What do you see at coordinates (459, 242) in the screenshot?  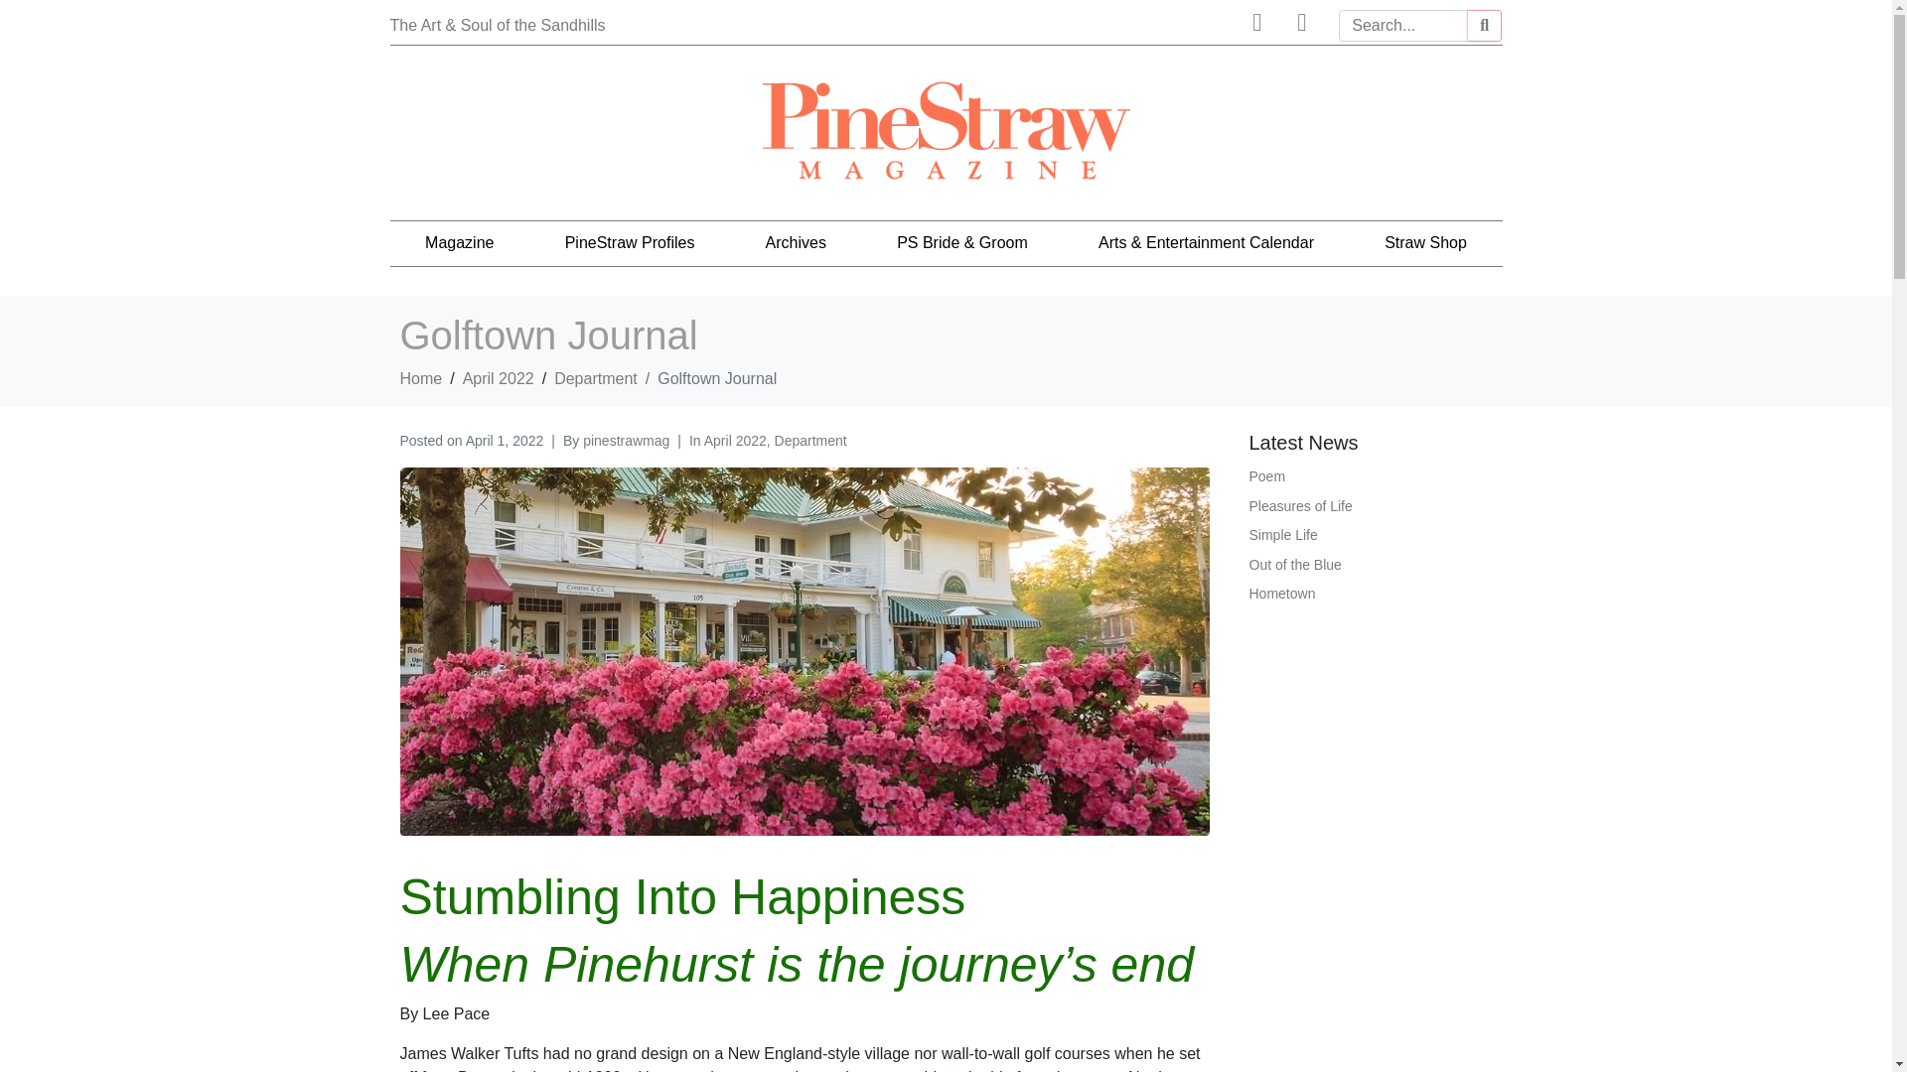 I see `Magazine` at bounding box center [459, 242].